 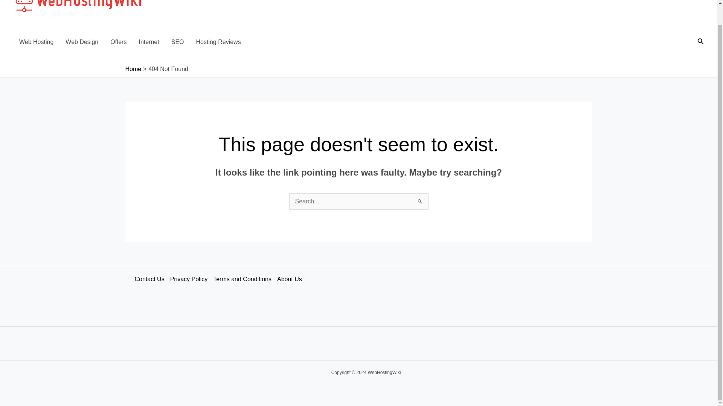 What do you see at coordinates (419, 200) in the screenshot?
I see `Search` at bounding box center [419, 200].